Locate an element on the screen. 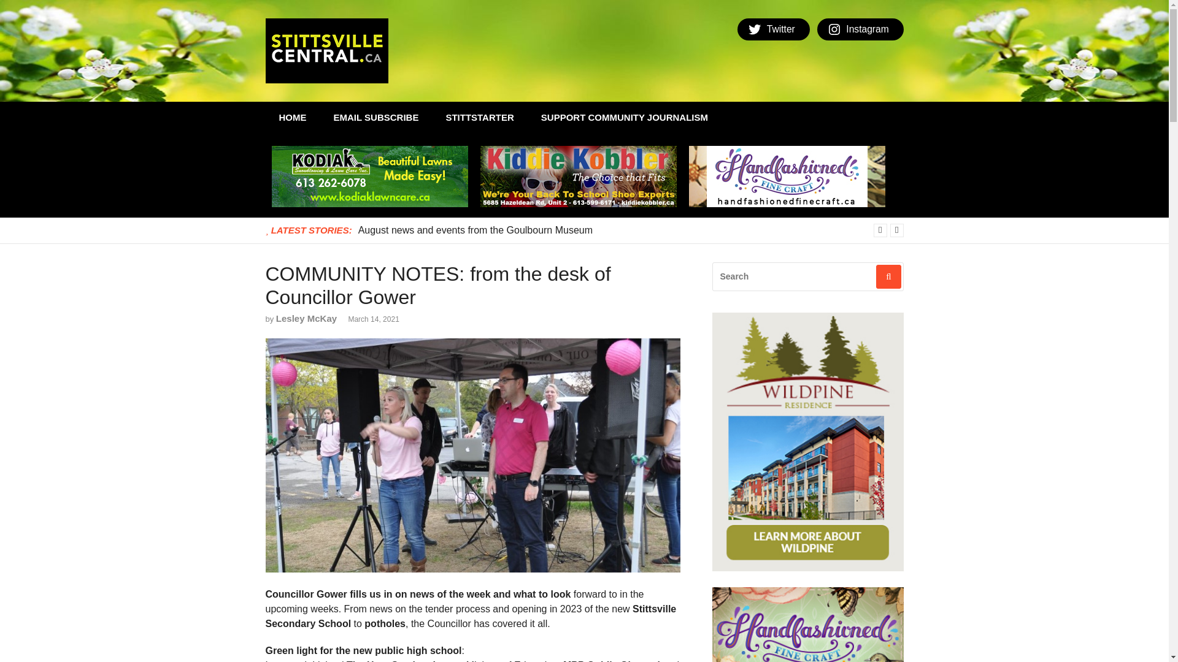 The image size is (1178, 662). HOME is located at coordinates (292, 118).